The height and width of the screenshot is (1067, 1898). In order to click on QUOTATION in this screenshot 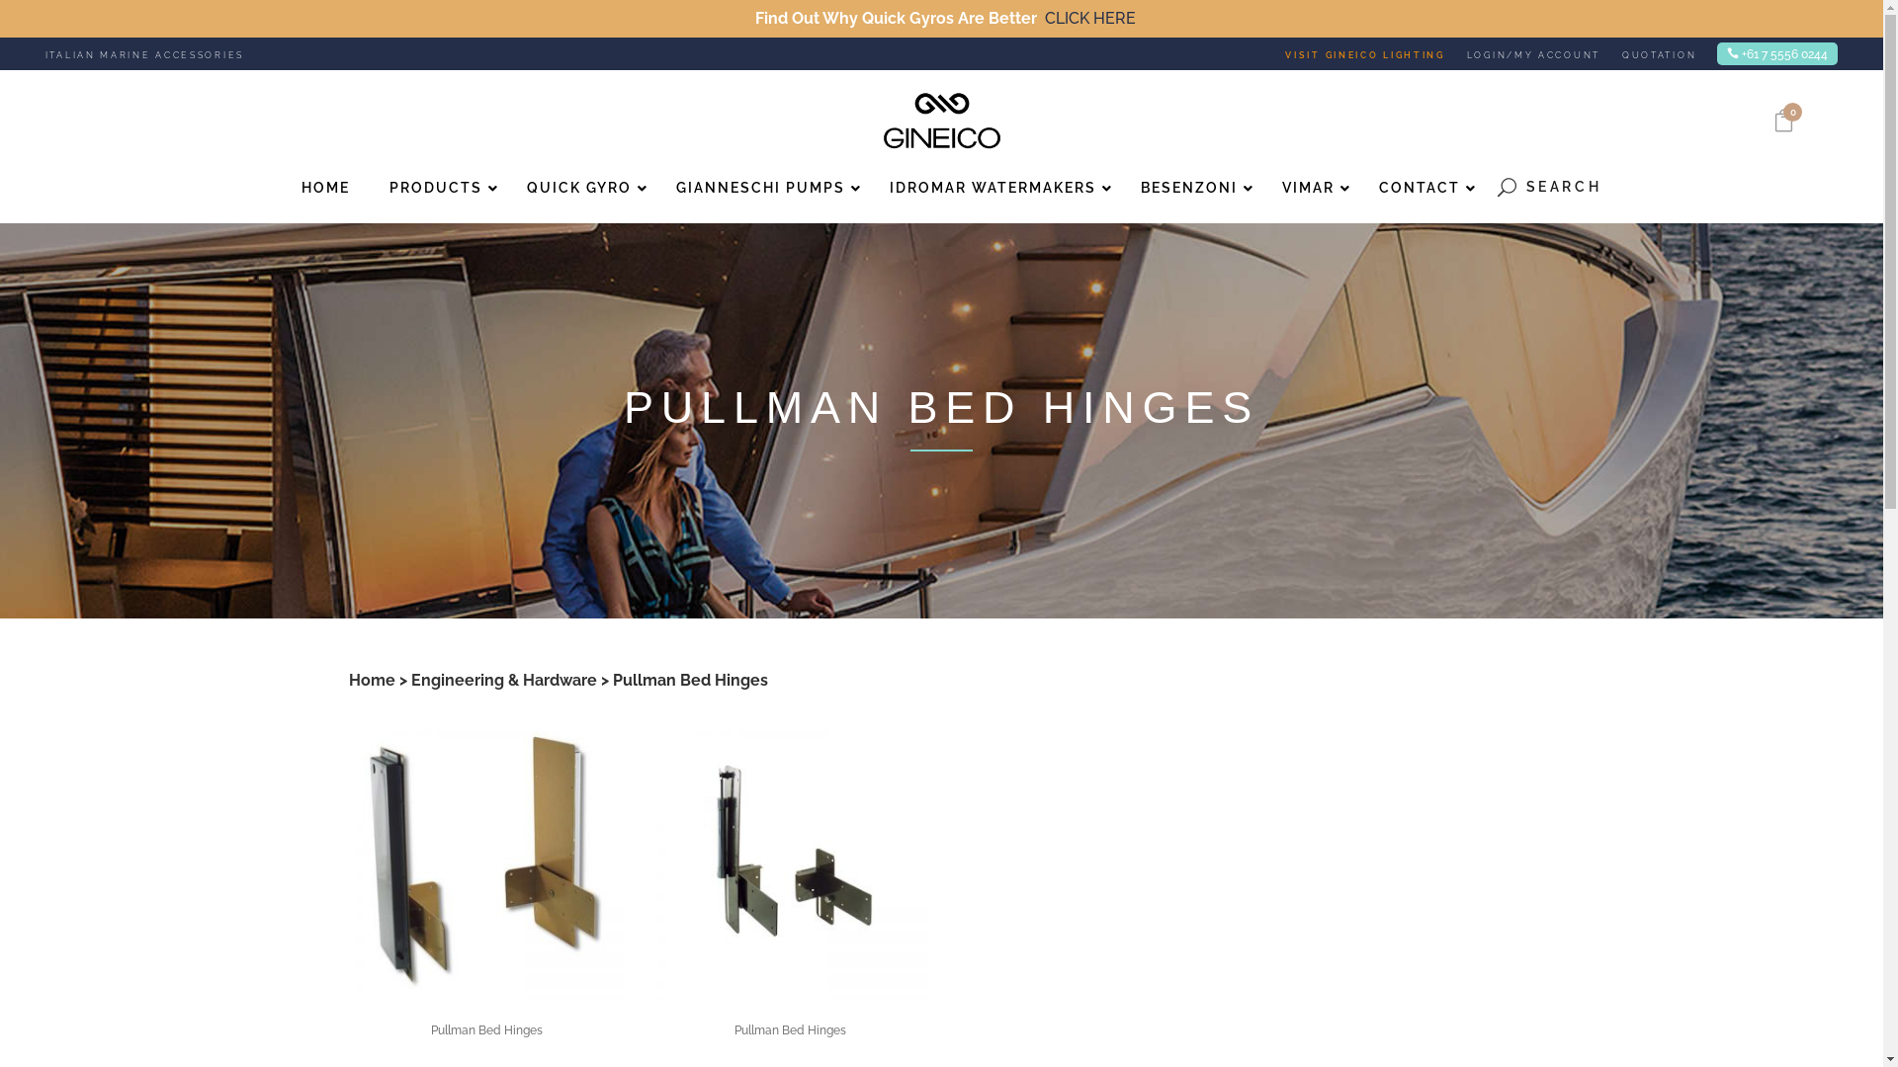, I will do `click(1659, 53)`.